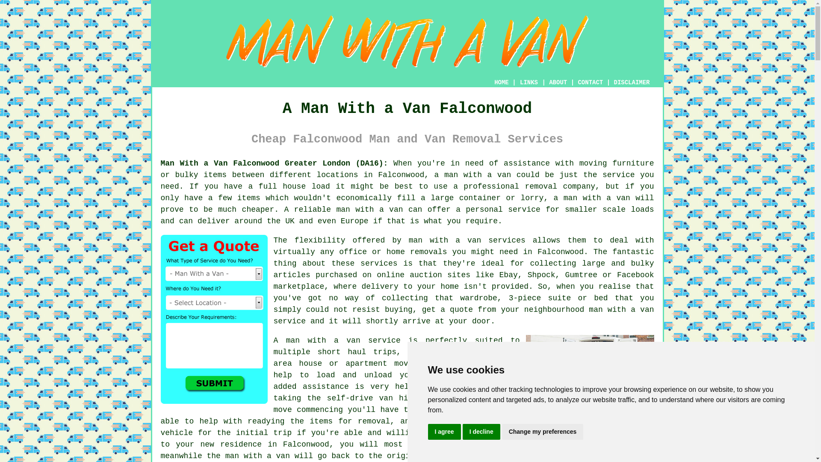 This screenshot has width=821, height=462. I want to click on HOME, so click(501, 82).